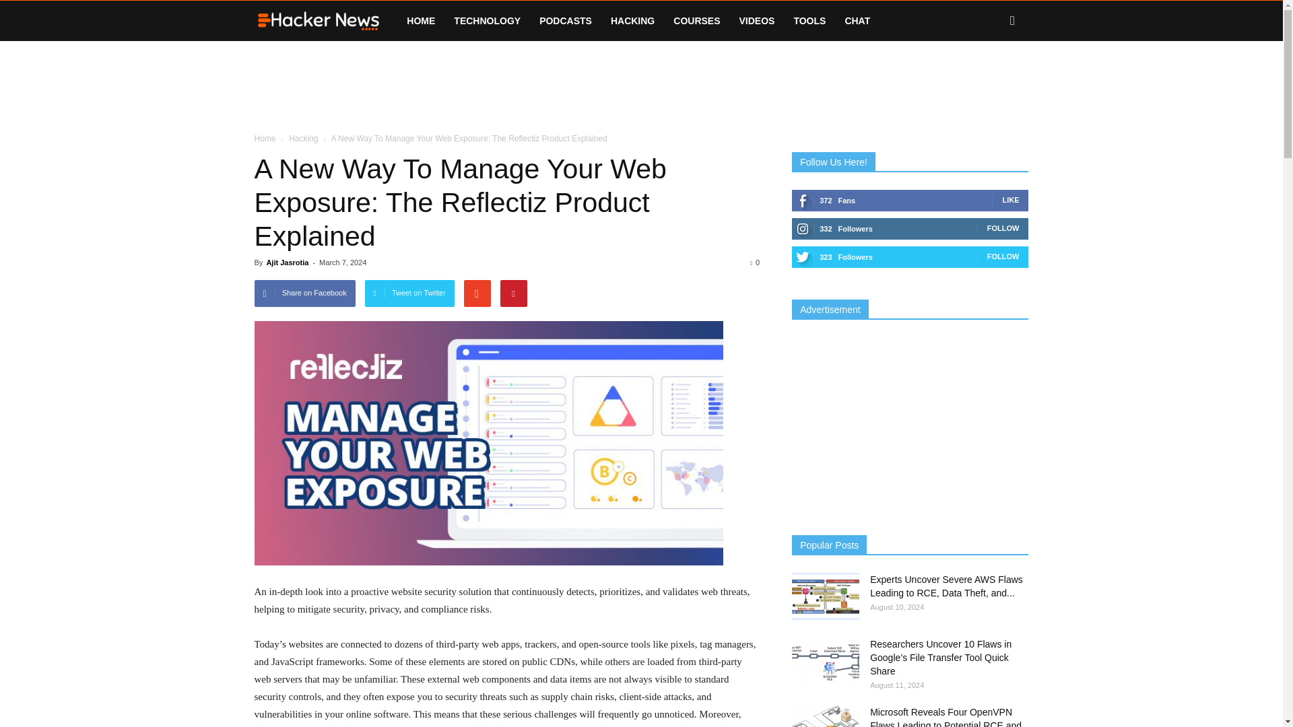 This screenshot has height=727, width=1293. I want to click on Hacking, so click(303, 138).